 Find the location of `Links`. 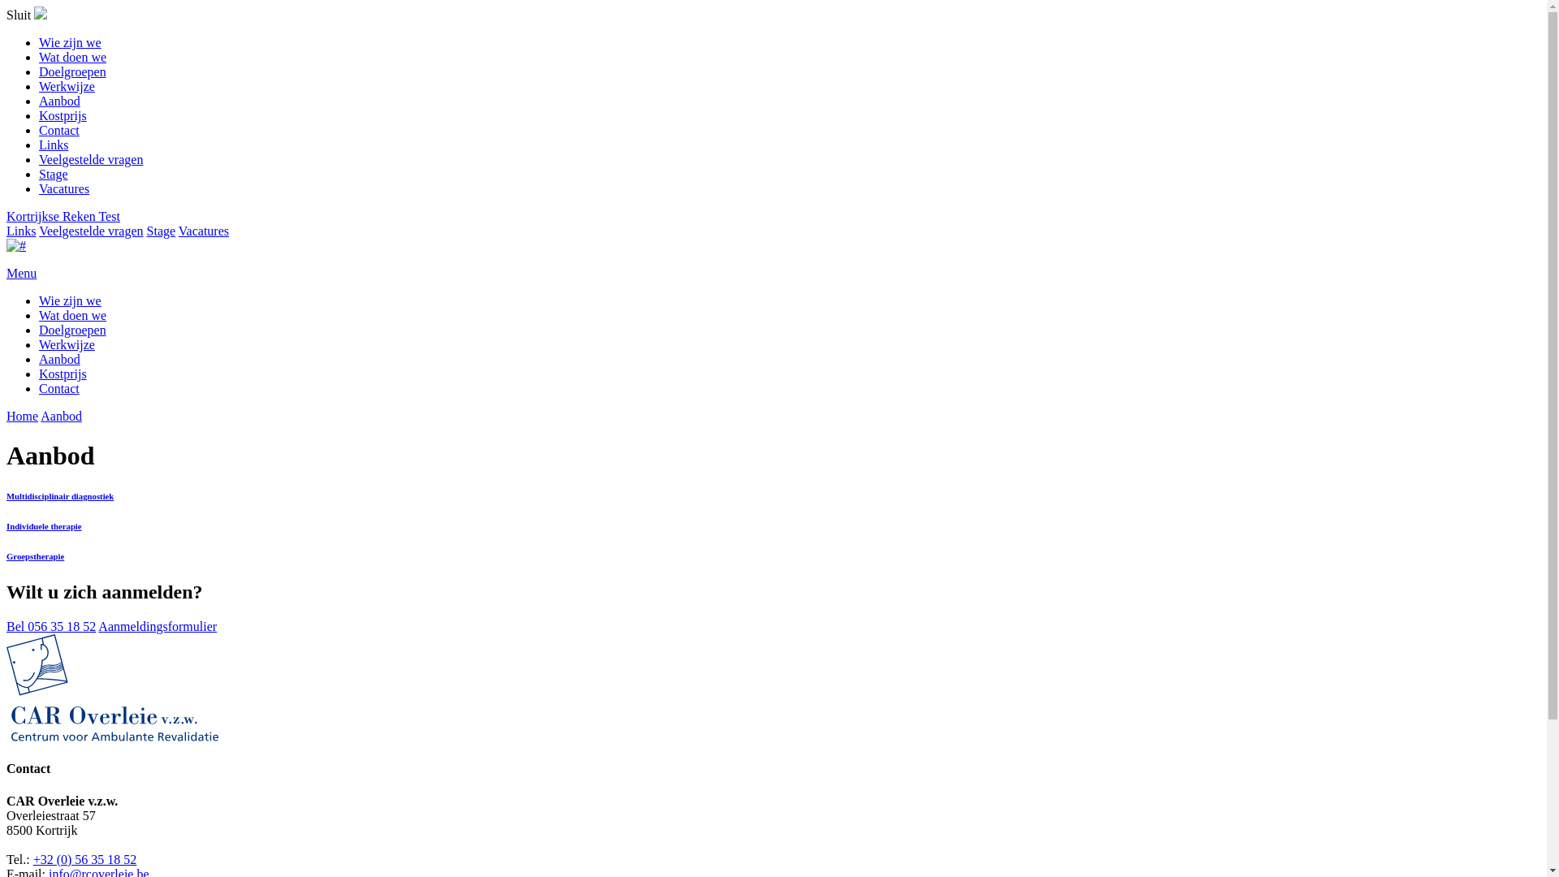

Links is located at coordinates (21, 231).